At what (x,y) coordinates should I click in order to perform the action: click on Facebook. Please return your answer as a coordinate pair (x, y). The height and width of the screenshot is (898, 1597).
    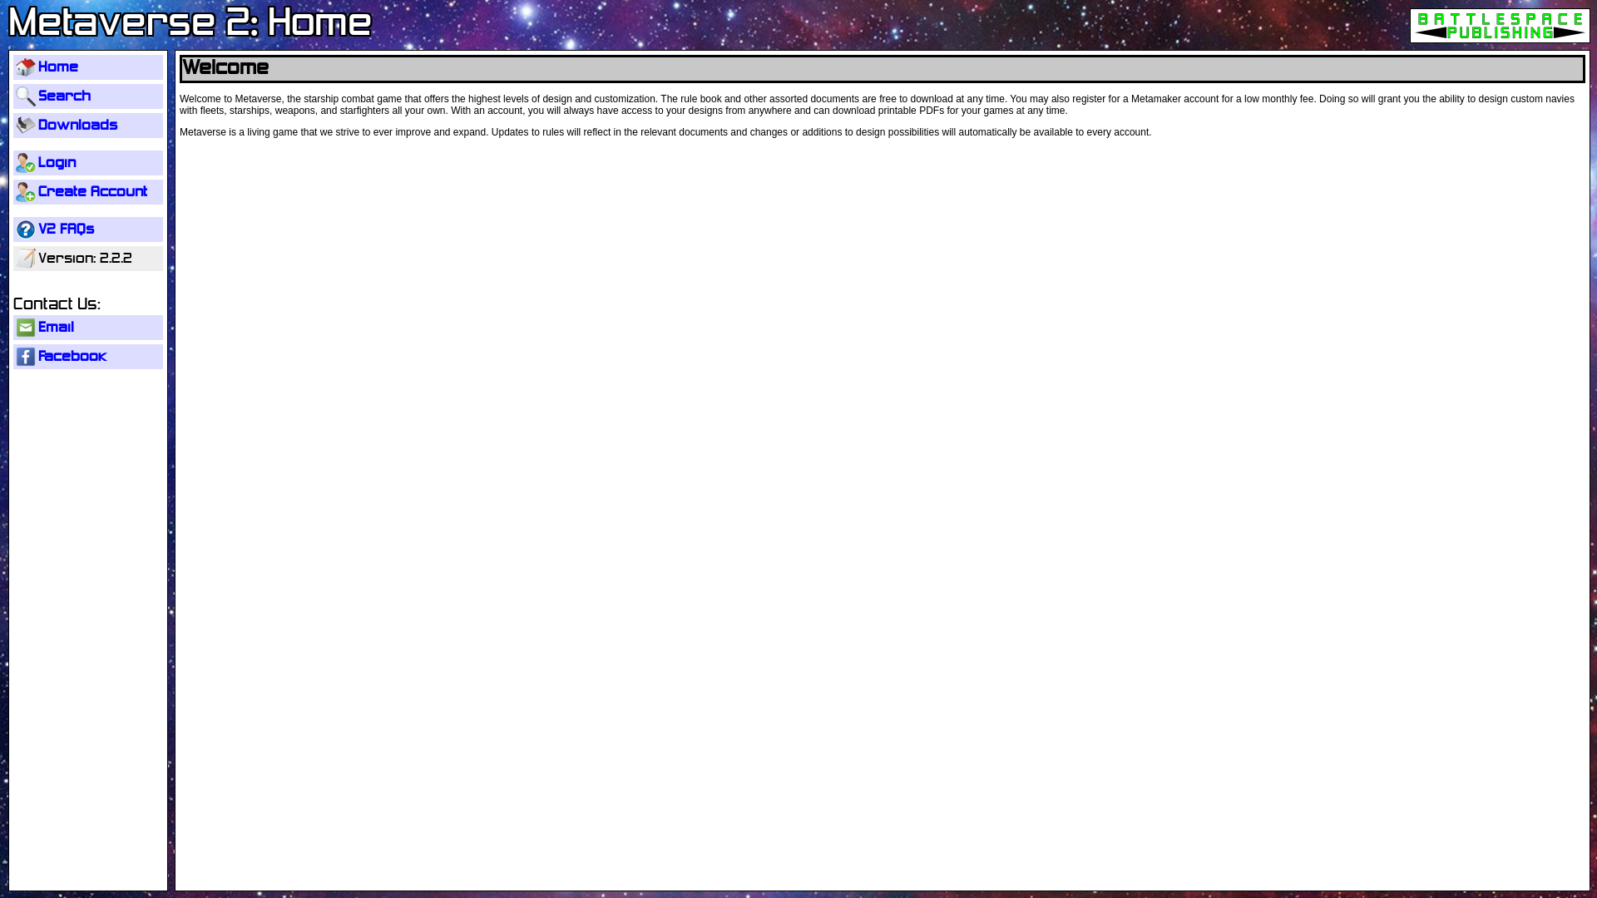
    Looking at the image, I should click on (88, 357).